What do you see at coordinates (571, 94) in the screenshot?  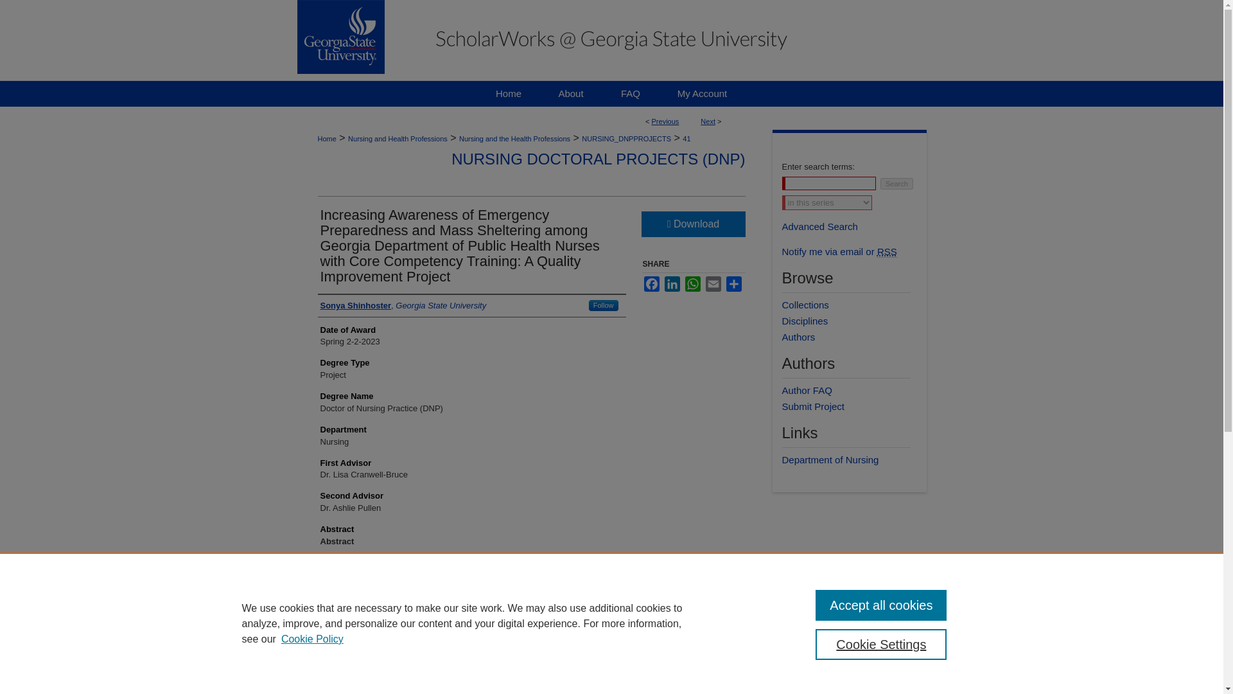 I see `About` at bounding box center [571, 94].